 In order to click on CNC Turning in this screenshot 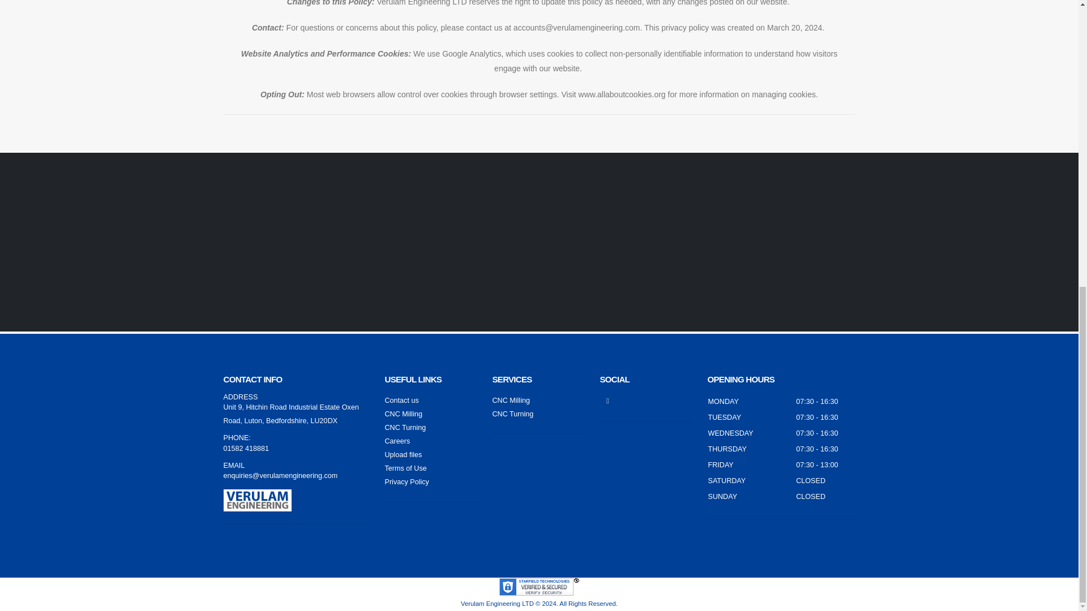, I will do `click(405, 428)`.